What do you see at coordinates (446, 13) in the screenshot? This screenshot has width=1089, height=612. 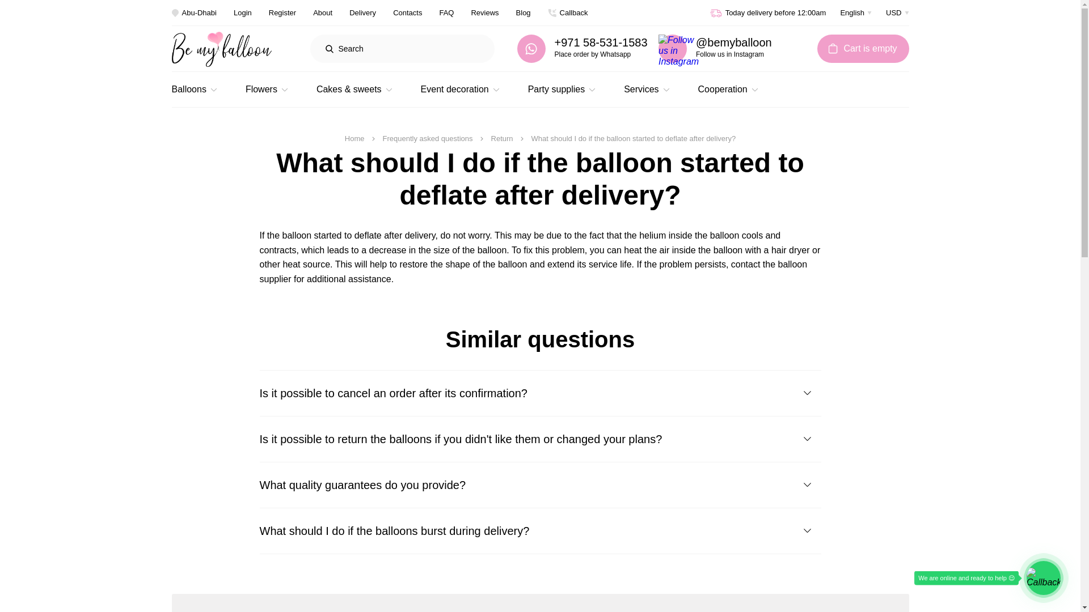 I see `FAQ` at bounding box center [446, 13].